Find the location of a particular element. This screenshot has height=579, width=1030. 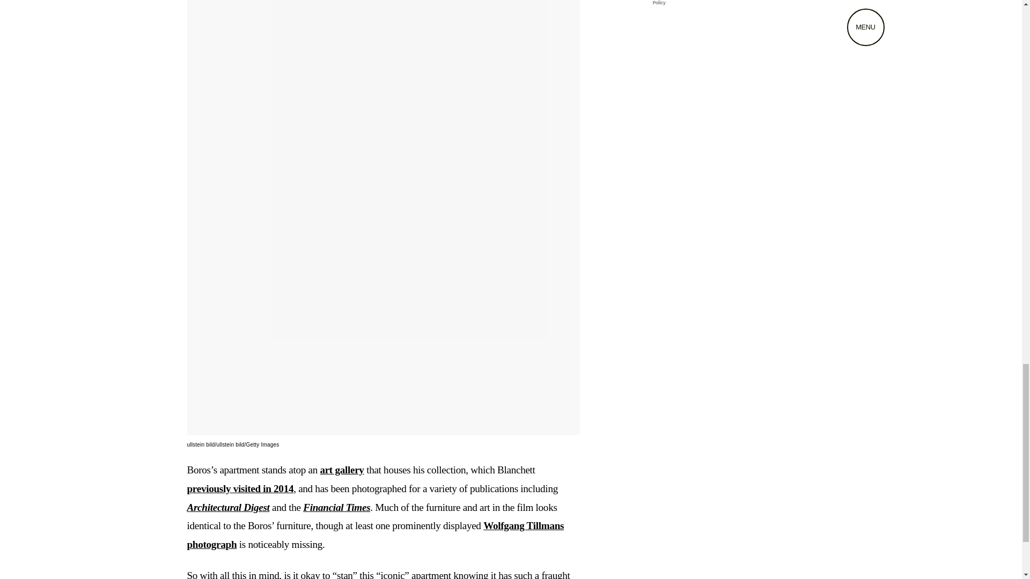

Architectural Digest is located at coordinates (227, 507).